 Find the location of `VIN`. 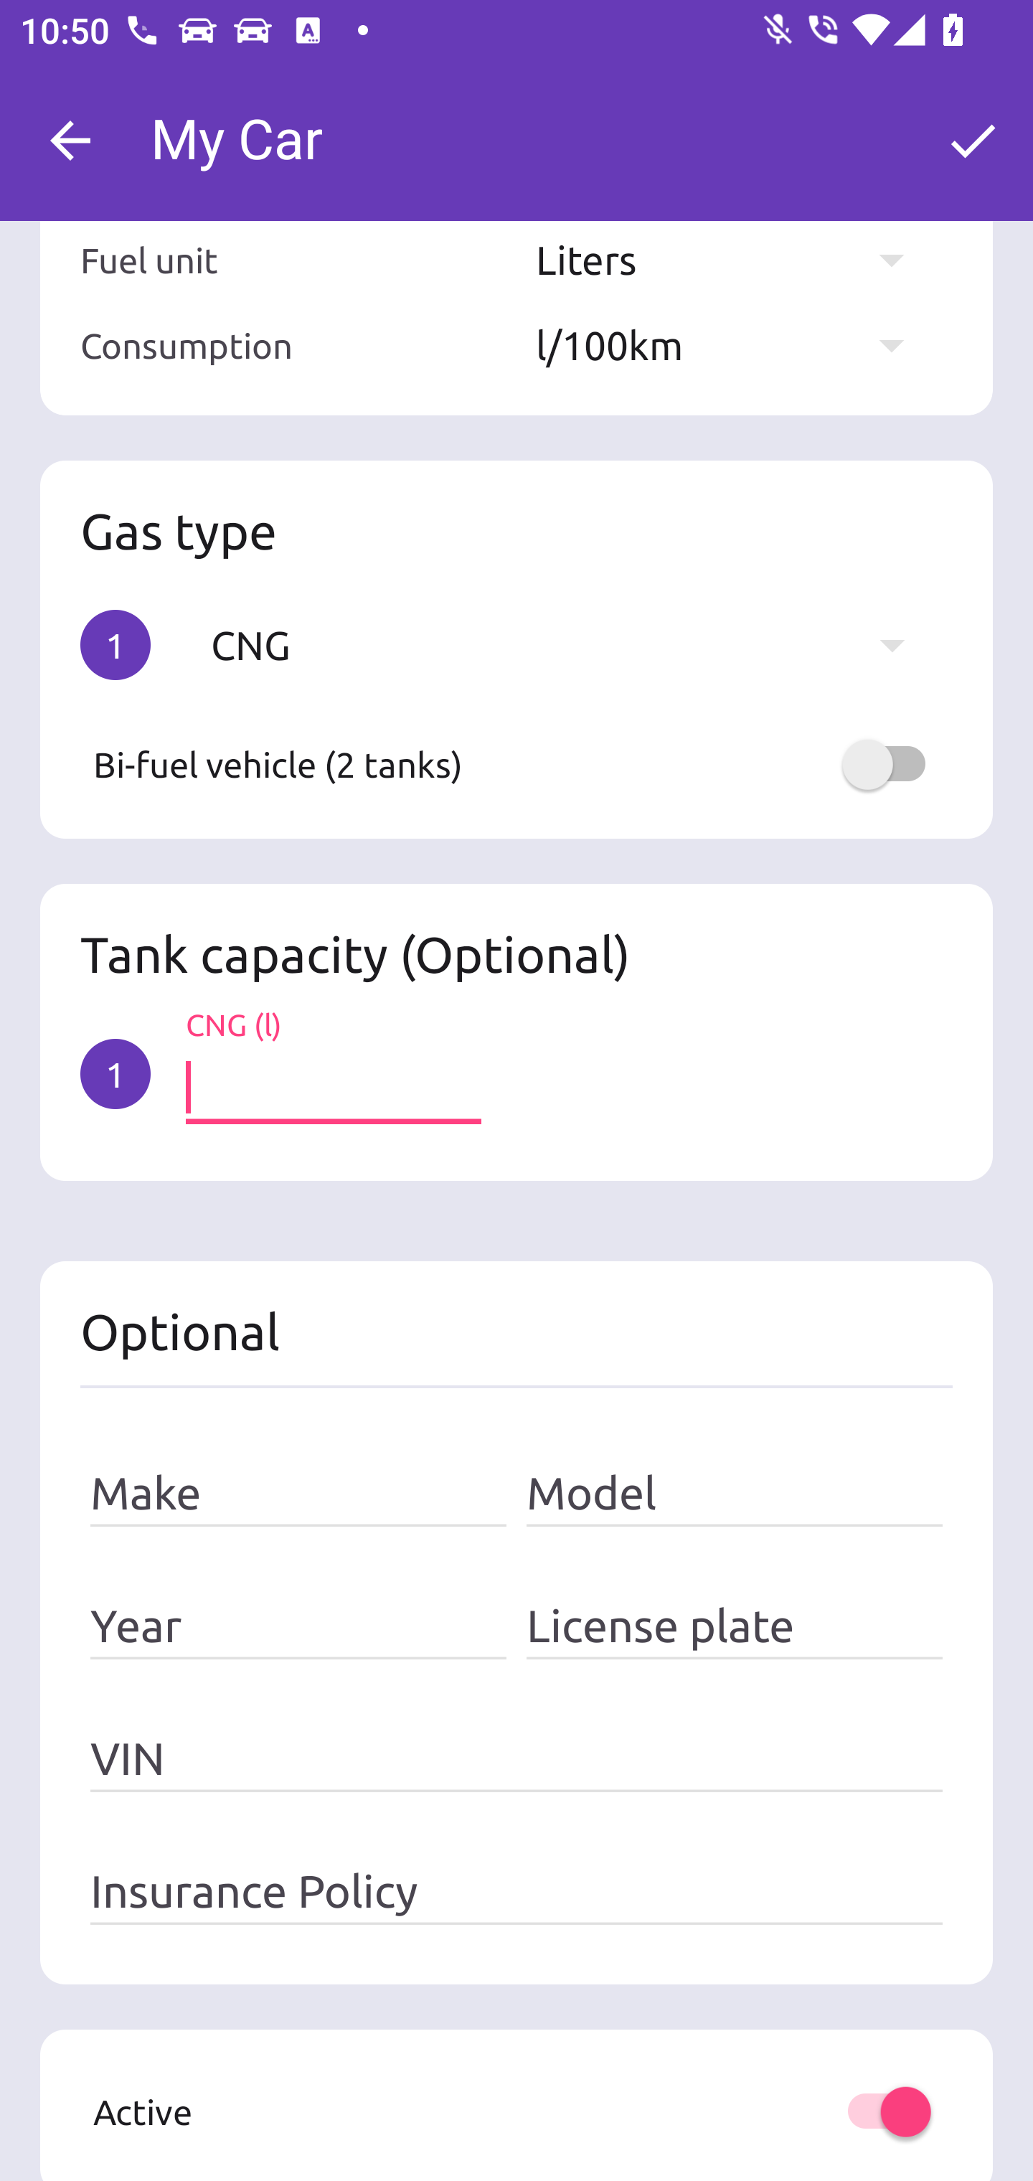

VIN is located at coordinates (516, 1760).